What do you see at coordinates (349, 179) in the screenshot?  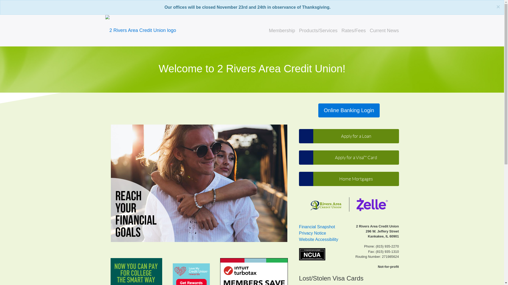 I see `Home Mortgages` at bounding box center [349, 179].